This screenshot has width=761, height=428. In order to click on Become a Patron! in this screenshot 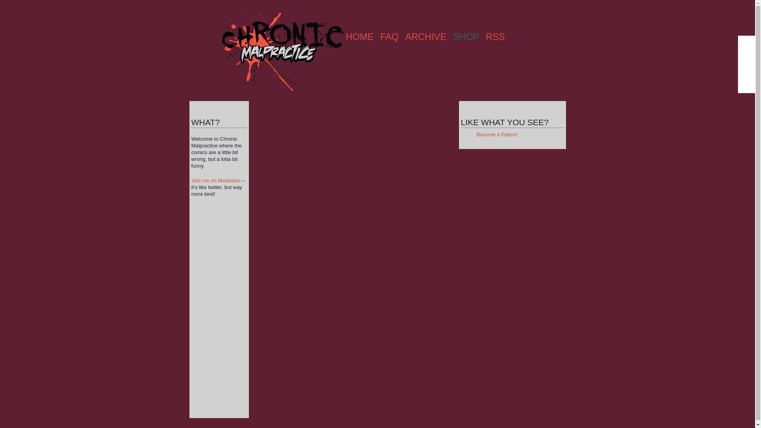, I will do `click(497, 134)`.